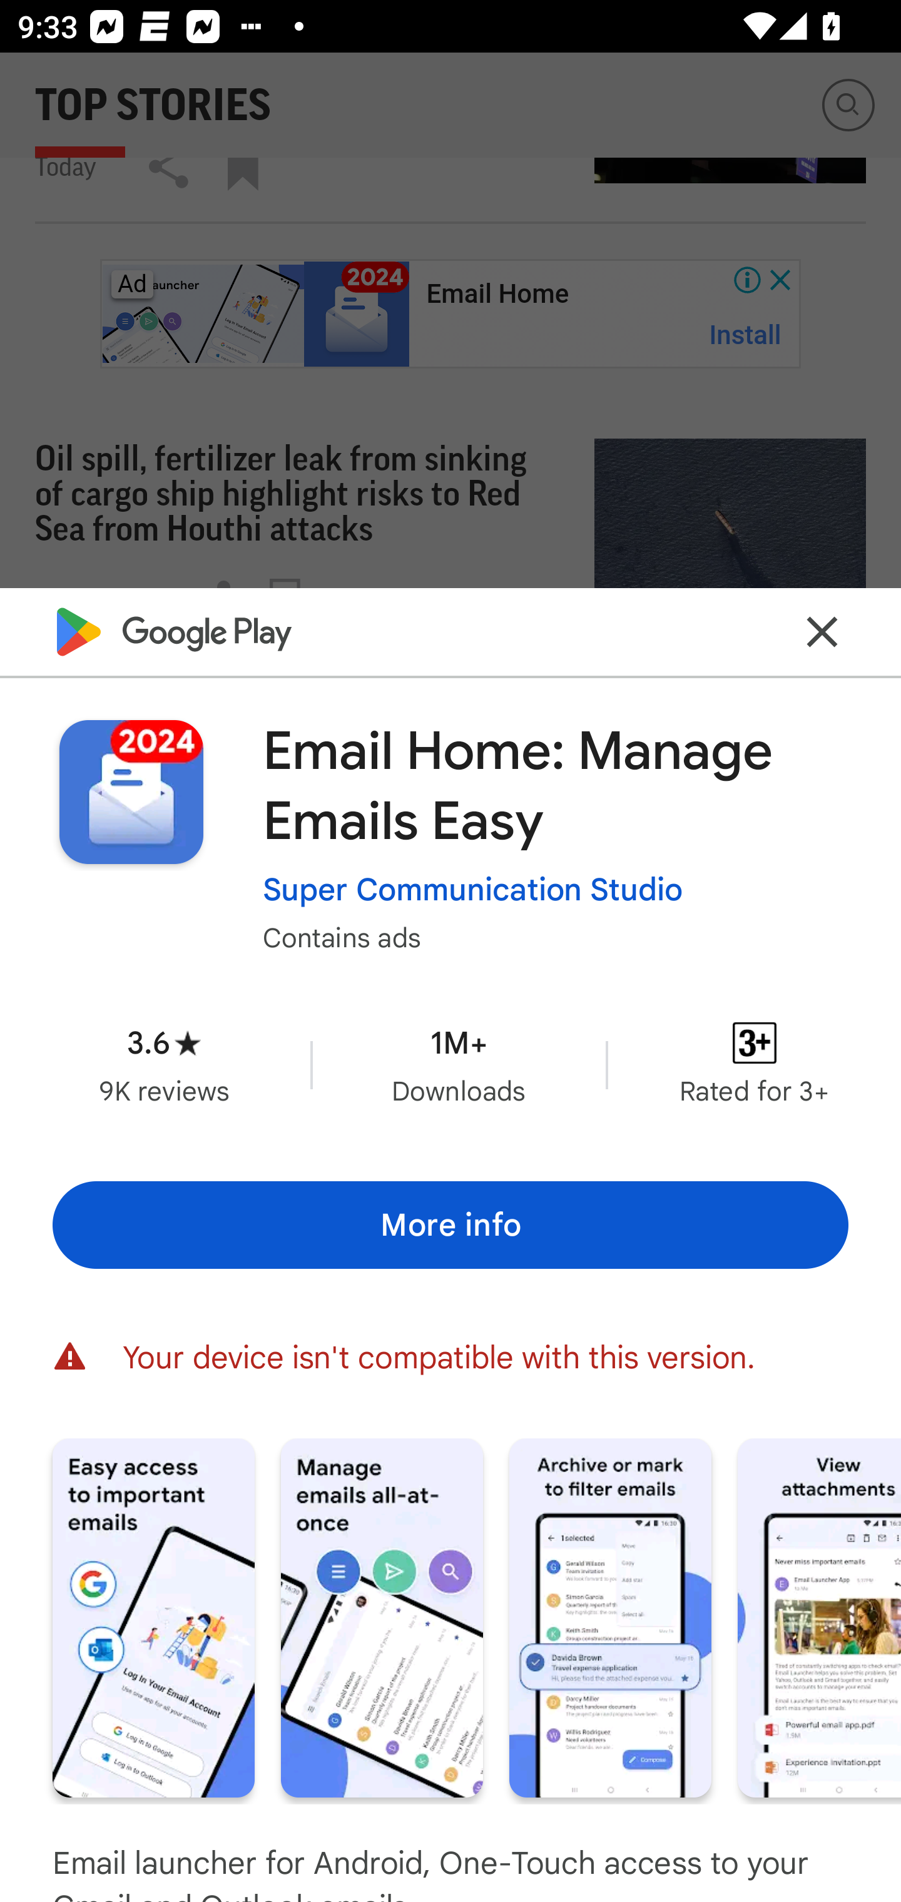  Describe the element at coordinates (382, 1617) in the screenshot. I see `Screenshot "2" of "6"` at that location.